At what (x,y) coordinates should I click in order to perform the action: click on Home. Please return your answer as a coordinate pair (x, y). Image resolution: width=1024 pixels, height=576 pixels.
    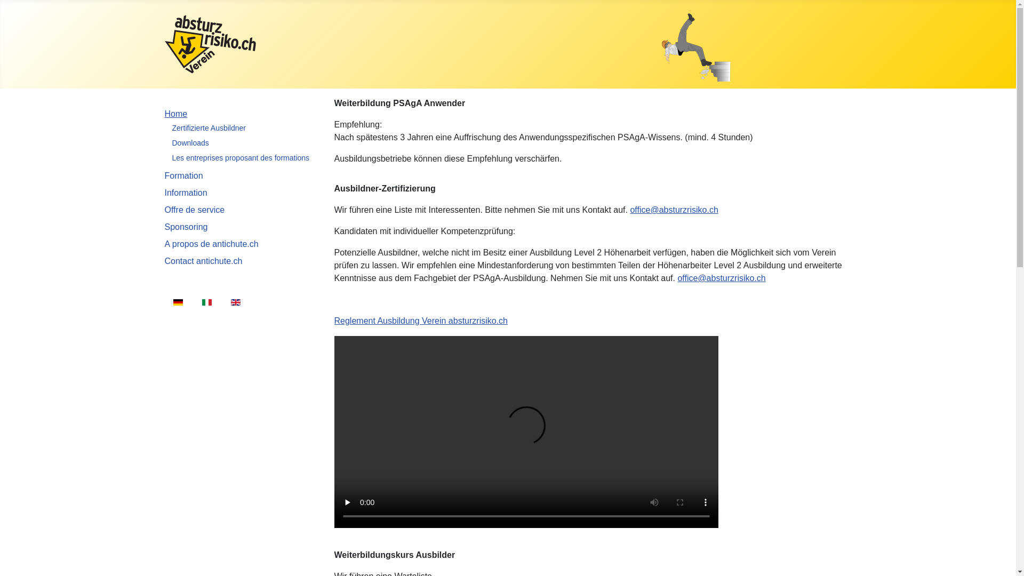
    Looking at the image, I should click on (176, 114).